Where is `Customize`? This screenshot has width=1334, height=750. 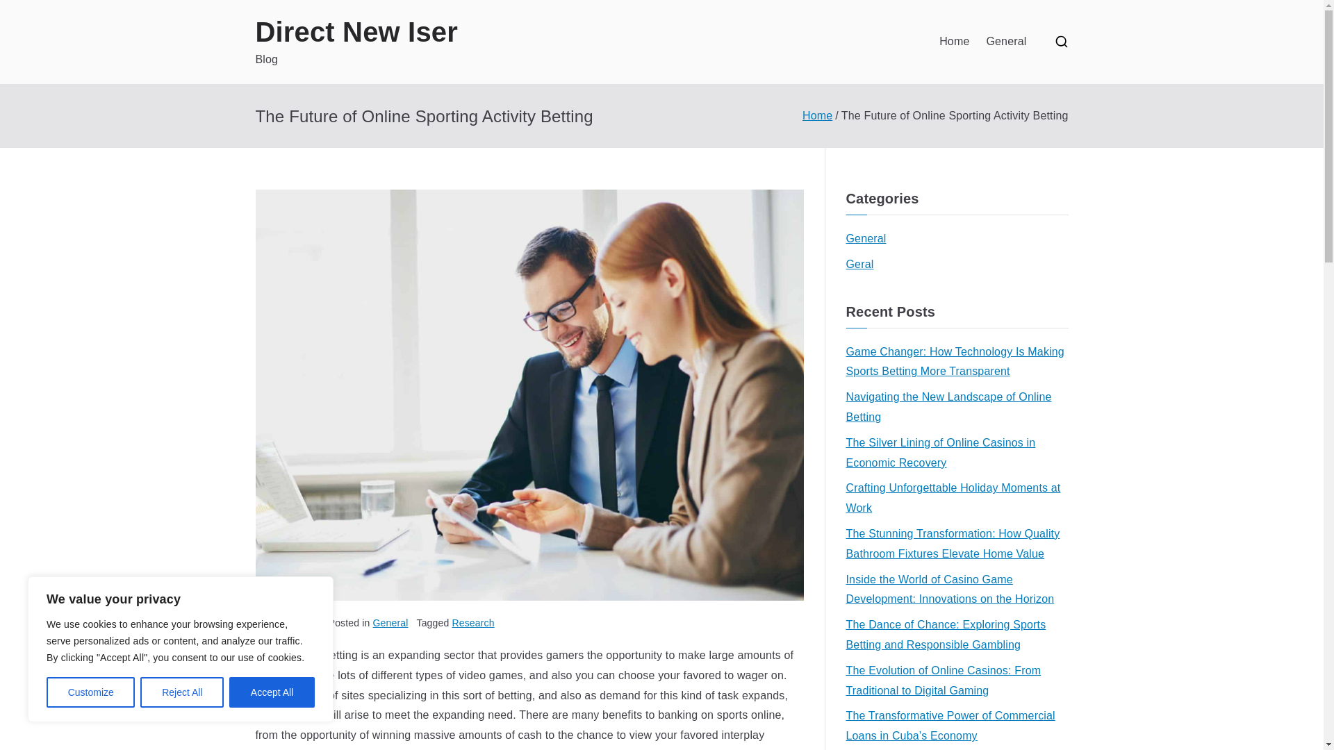
Customize is located at coordinates (90, 692).